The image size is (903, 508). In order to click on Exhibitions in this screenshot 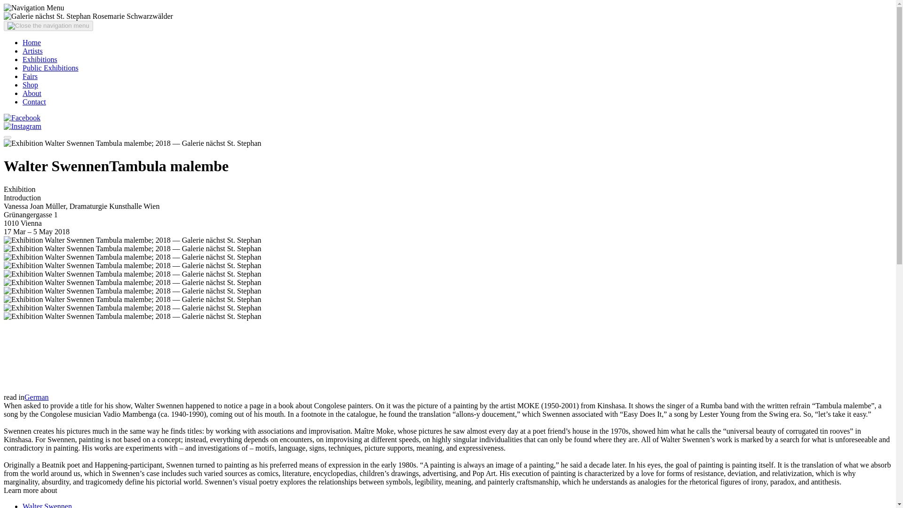, I will do `click(40, 59)`.